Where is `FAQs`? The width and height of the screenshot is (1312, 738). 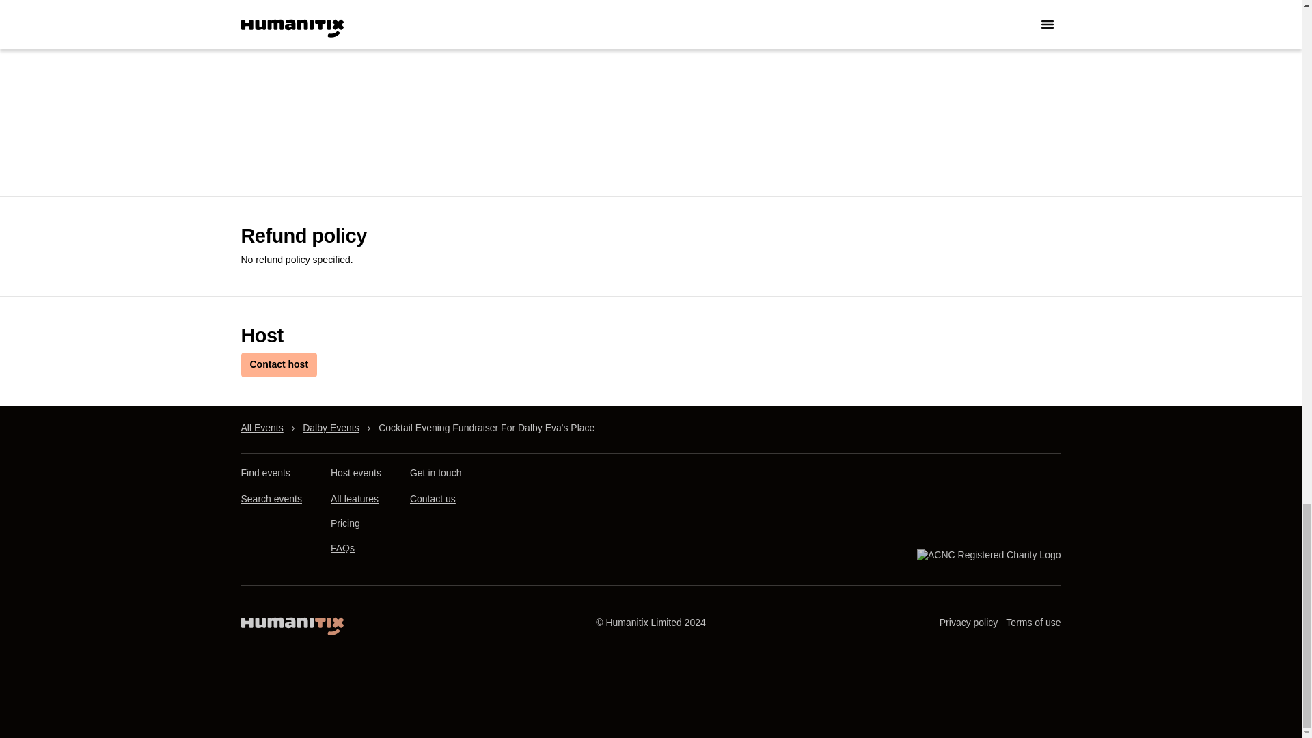
FAQs is located at coordinates (342, 548).